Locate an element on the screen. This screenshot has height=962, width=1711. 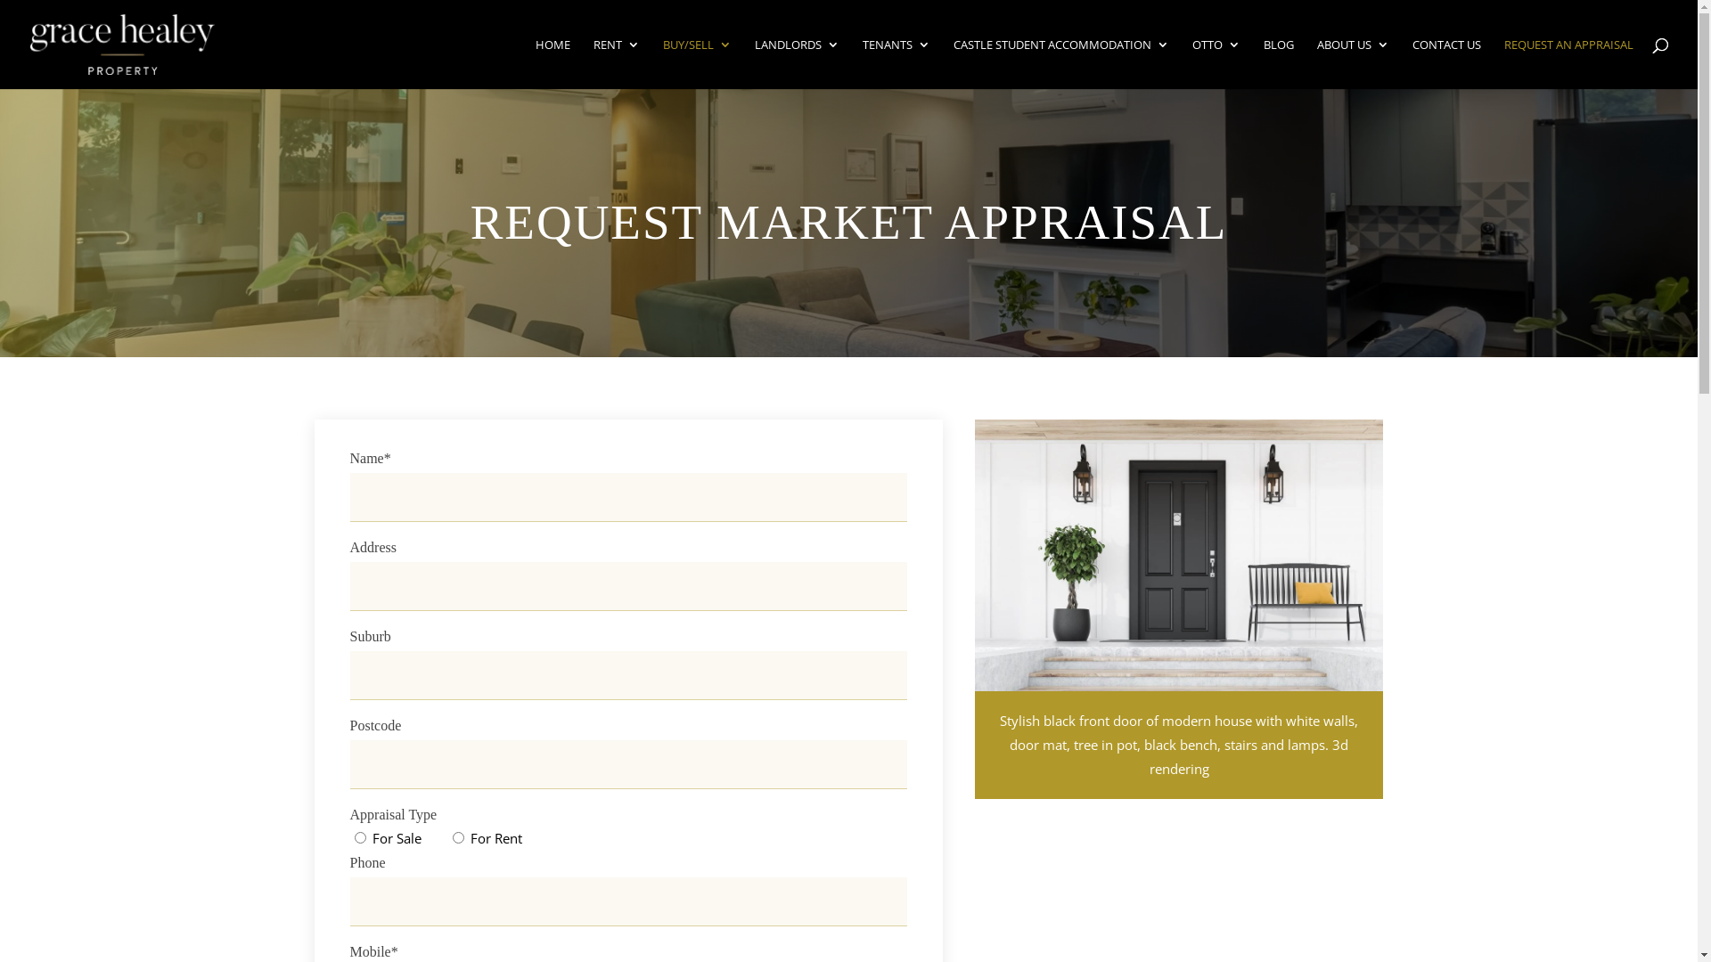
TENANTS is located at coordinates (896, 64).